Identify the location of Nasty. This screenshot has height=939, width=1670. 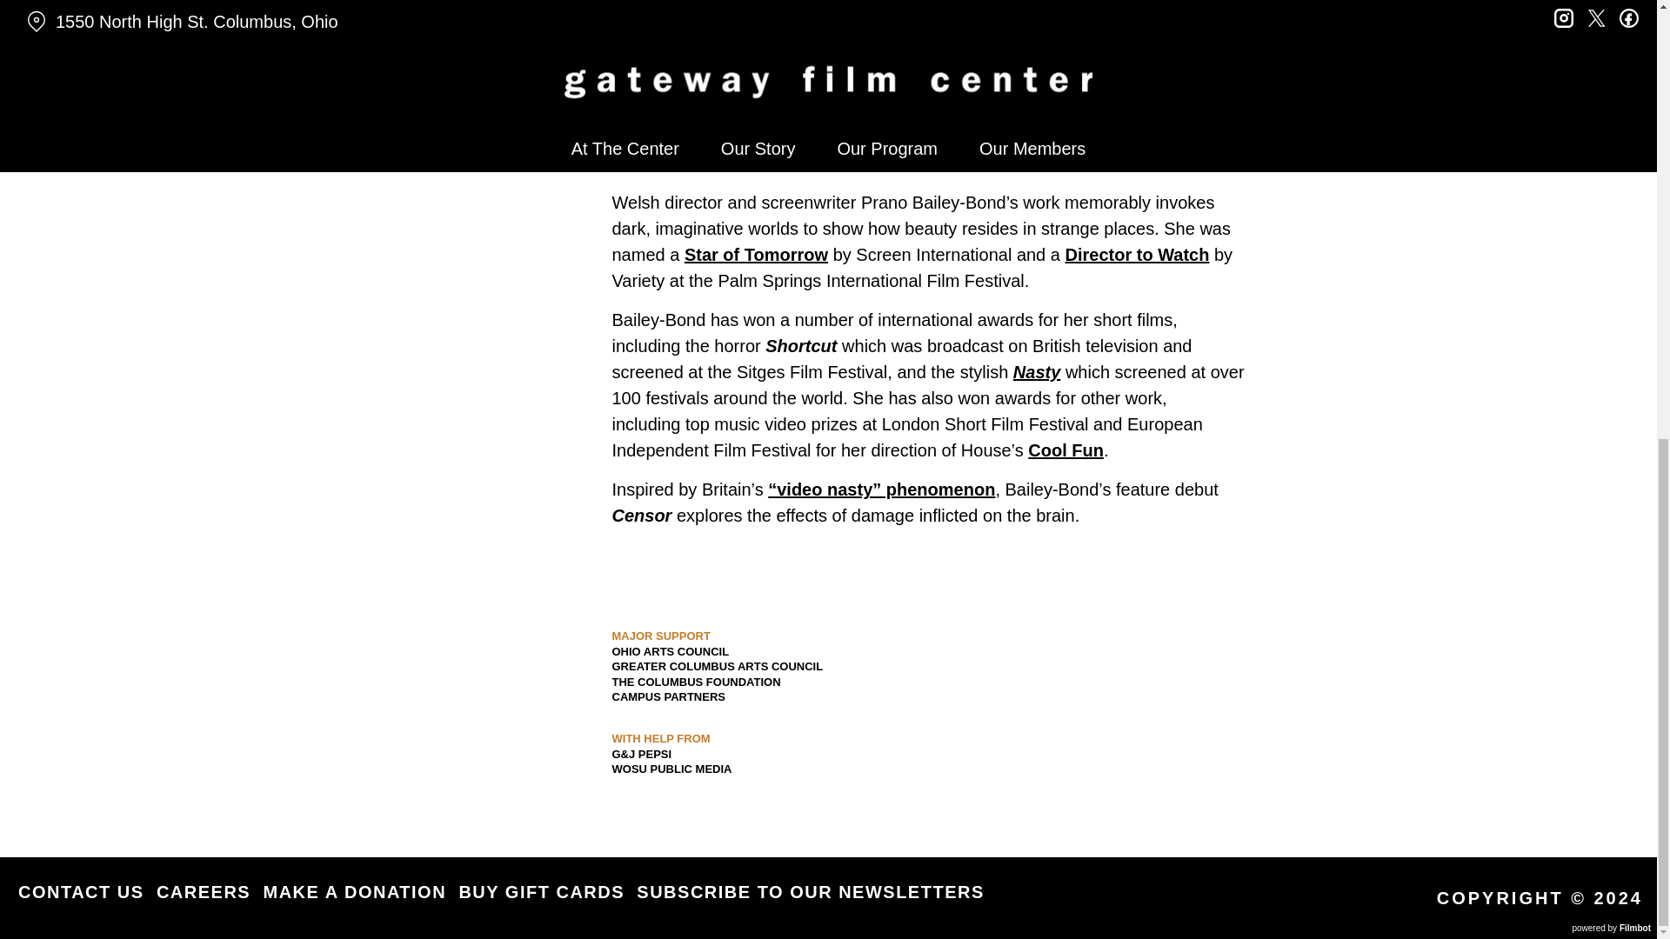
(1037, 371).